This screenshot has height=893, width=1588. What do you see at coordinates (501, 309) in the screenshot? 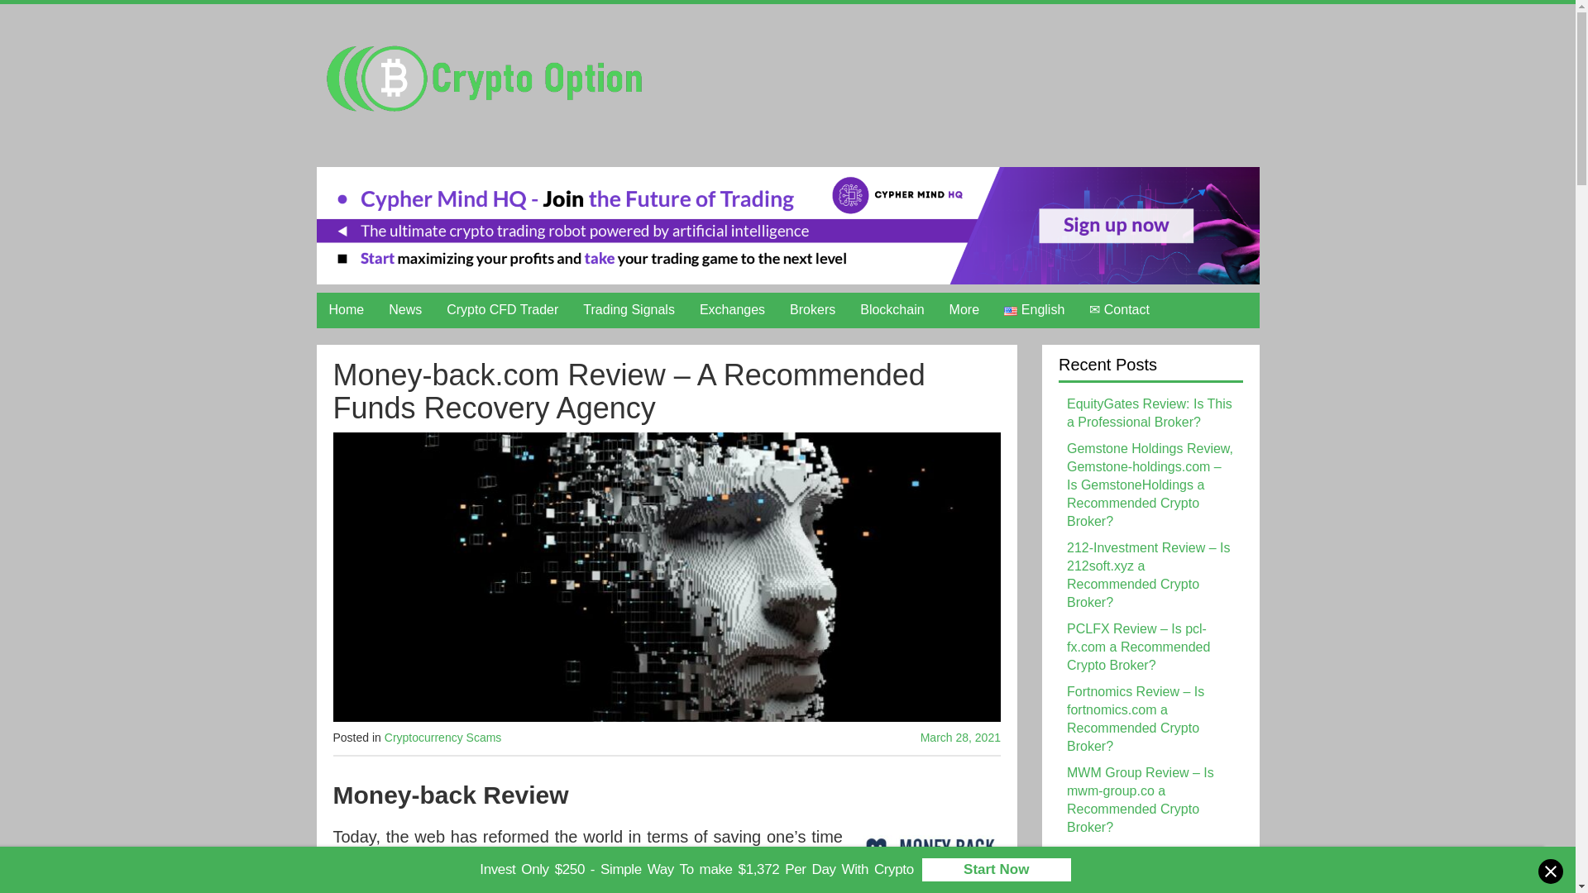
I see `Crypto CFD Trader` at bounding box center [501, 309].